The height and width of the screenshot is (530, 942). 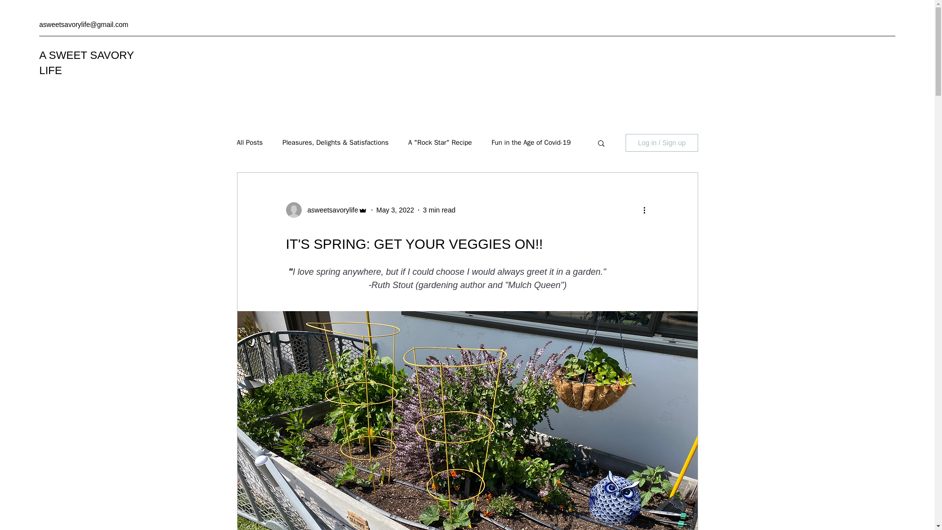 What do you see at coordinates (330, 210) in the screenshot?
I see `asweetsavorylife` at bounding box center [330, 210].